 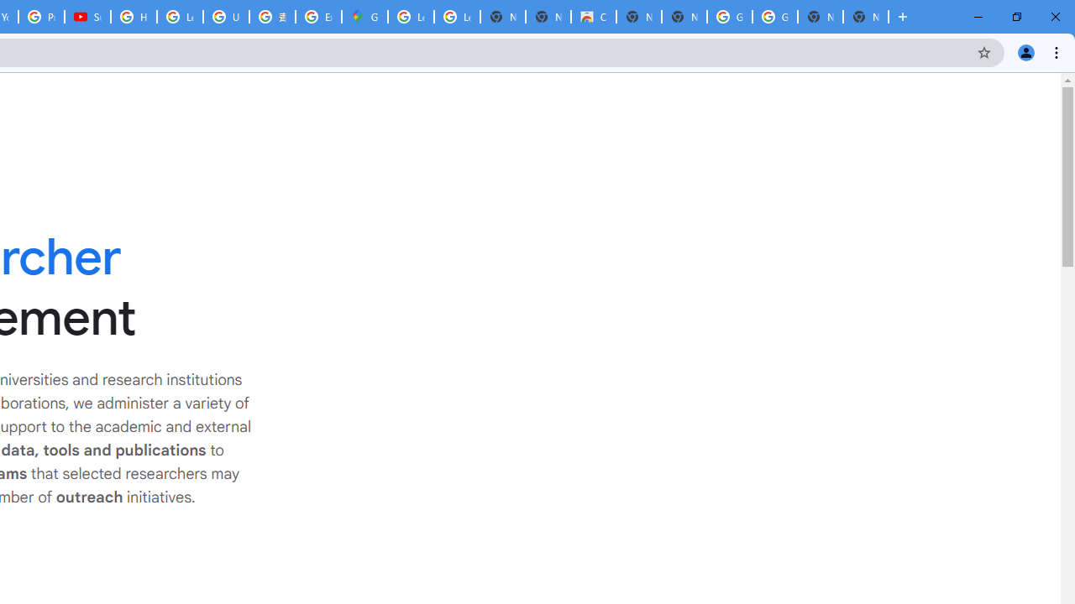 What do you see at coordinates (364, 17) in the screenshot?
I see `Google Maps` at bounding box center [364, 17].